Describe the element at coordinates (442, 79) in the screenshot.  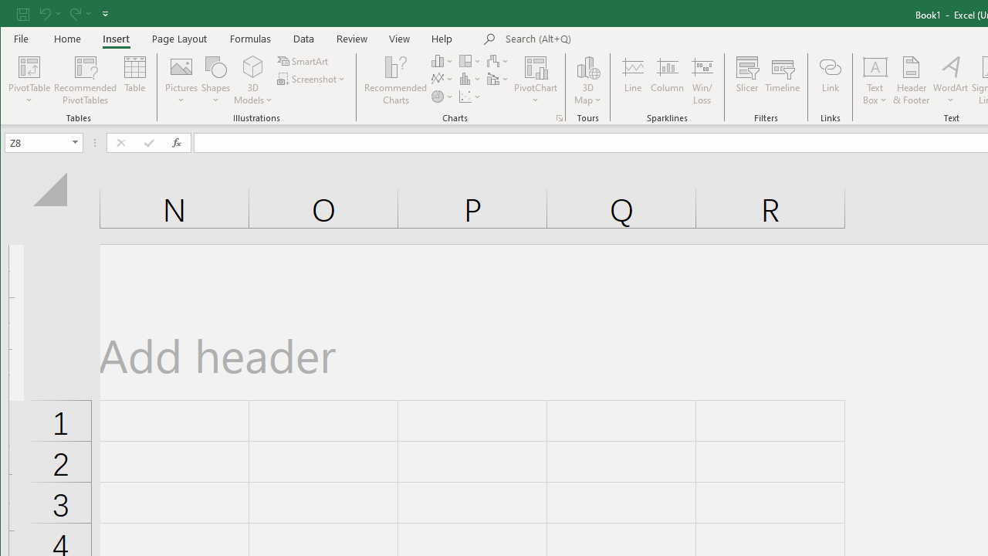
I see `Insert Line or Area Chart` at that location.